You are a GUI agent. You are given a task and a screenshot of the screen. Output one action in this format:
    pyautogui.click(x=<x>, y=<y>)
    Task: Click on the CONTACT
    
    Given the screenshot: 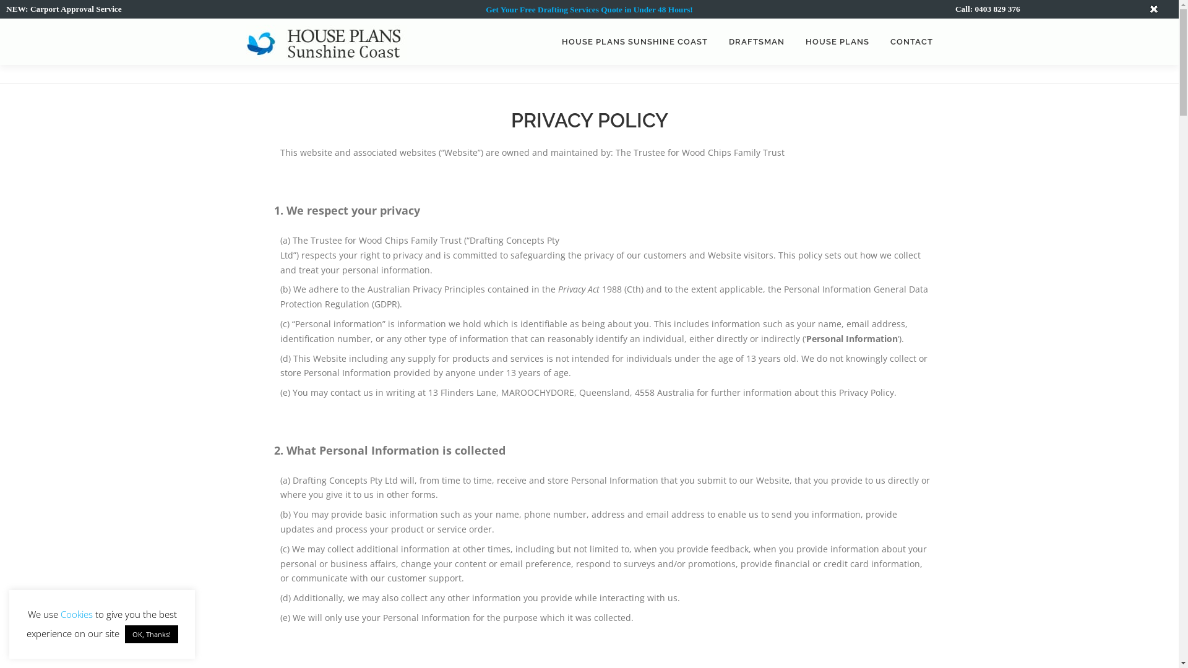 What is the action you would take?
    pyautogui.click(x=906, y=42)
    